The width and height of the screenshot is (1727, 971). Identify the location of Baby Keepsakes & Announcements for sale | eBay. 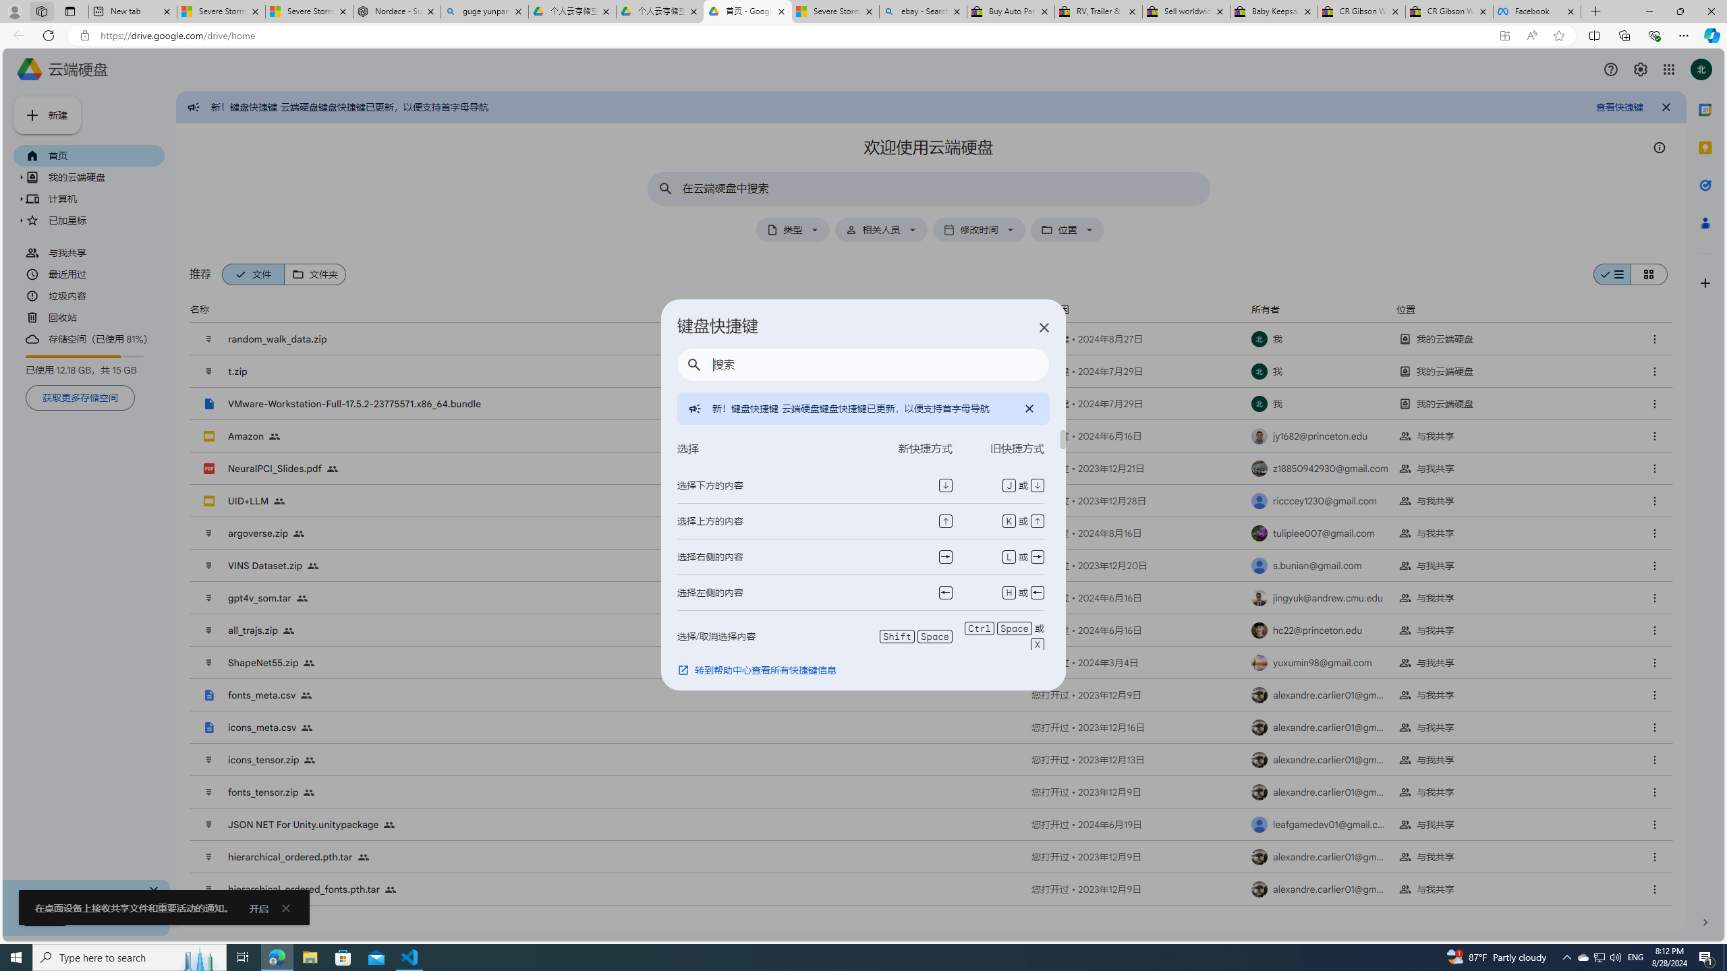
(1274, 11).